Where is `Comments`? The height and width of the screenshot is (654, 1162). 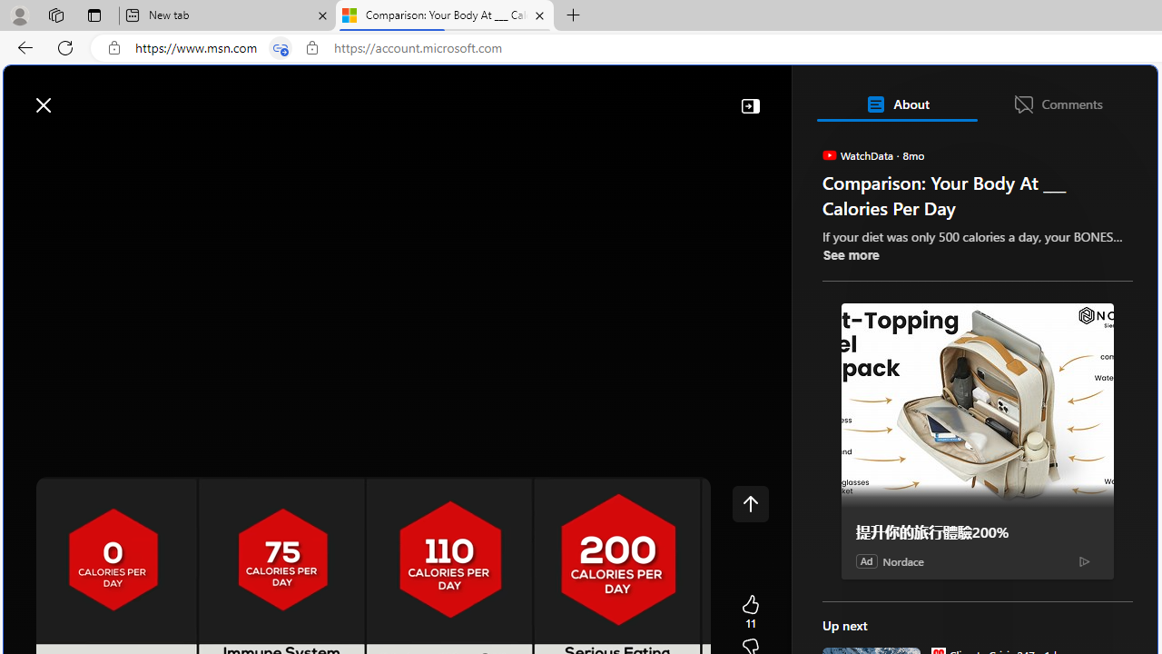
Comments is located at coordinates (1058, 104).